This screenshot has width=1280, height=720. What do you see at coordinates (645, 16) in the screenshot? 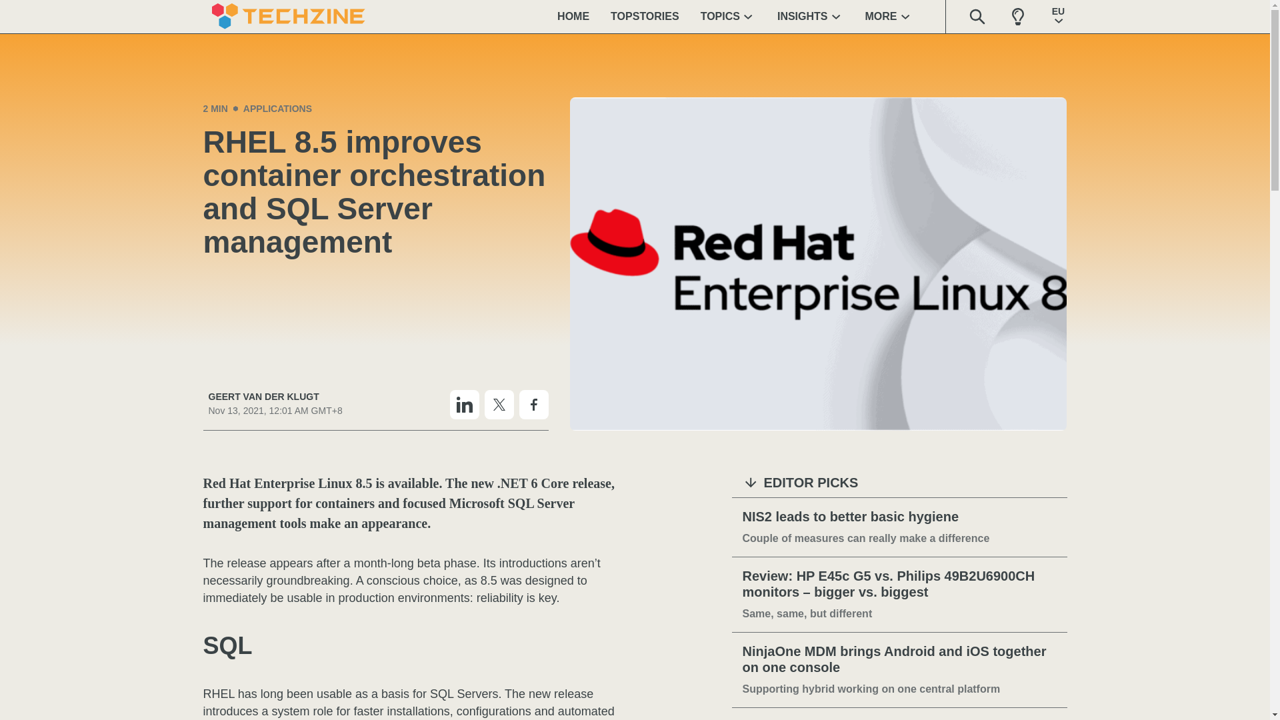
I see `TOPSTORIES` at bounding box center [645, 16].